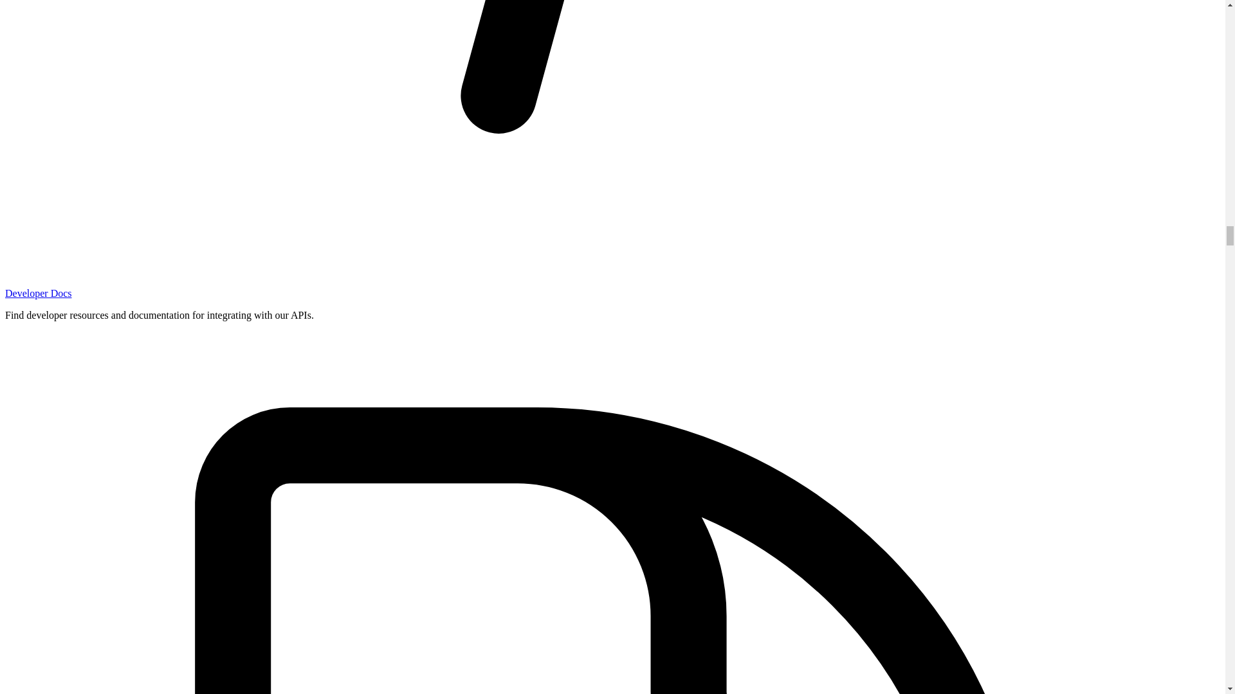  Describe the element at coordinates (38, 293) in the screenshot. I see `Developer Docs` at that location.